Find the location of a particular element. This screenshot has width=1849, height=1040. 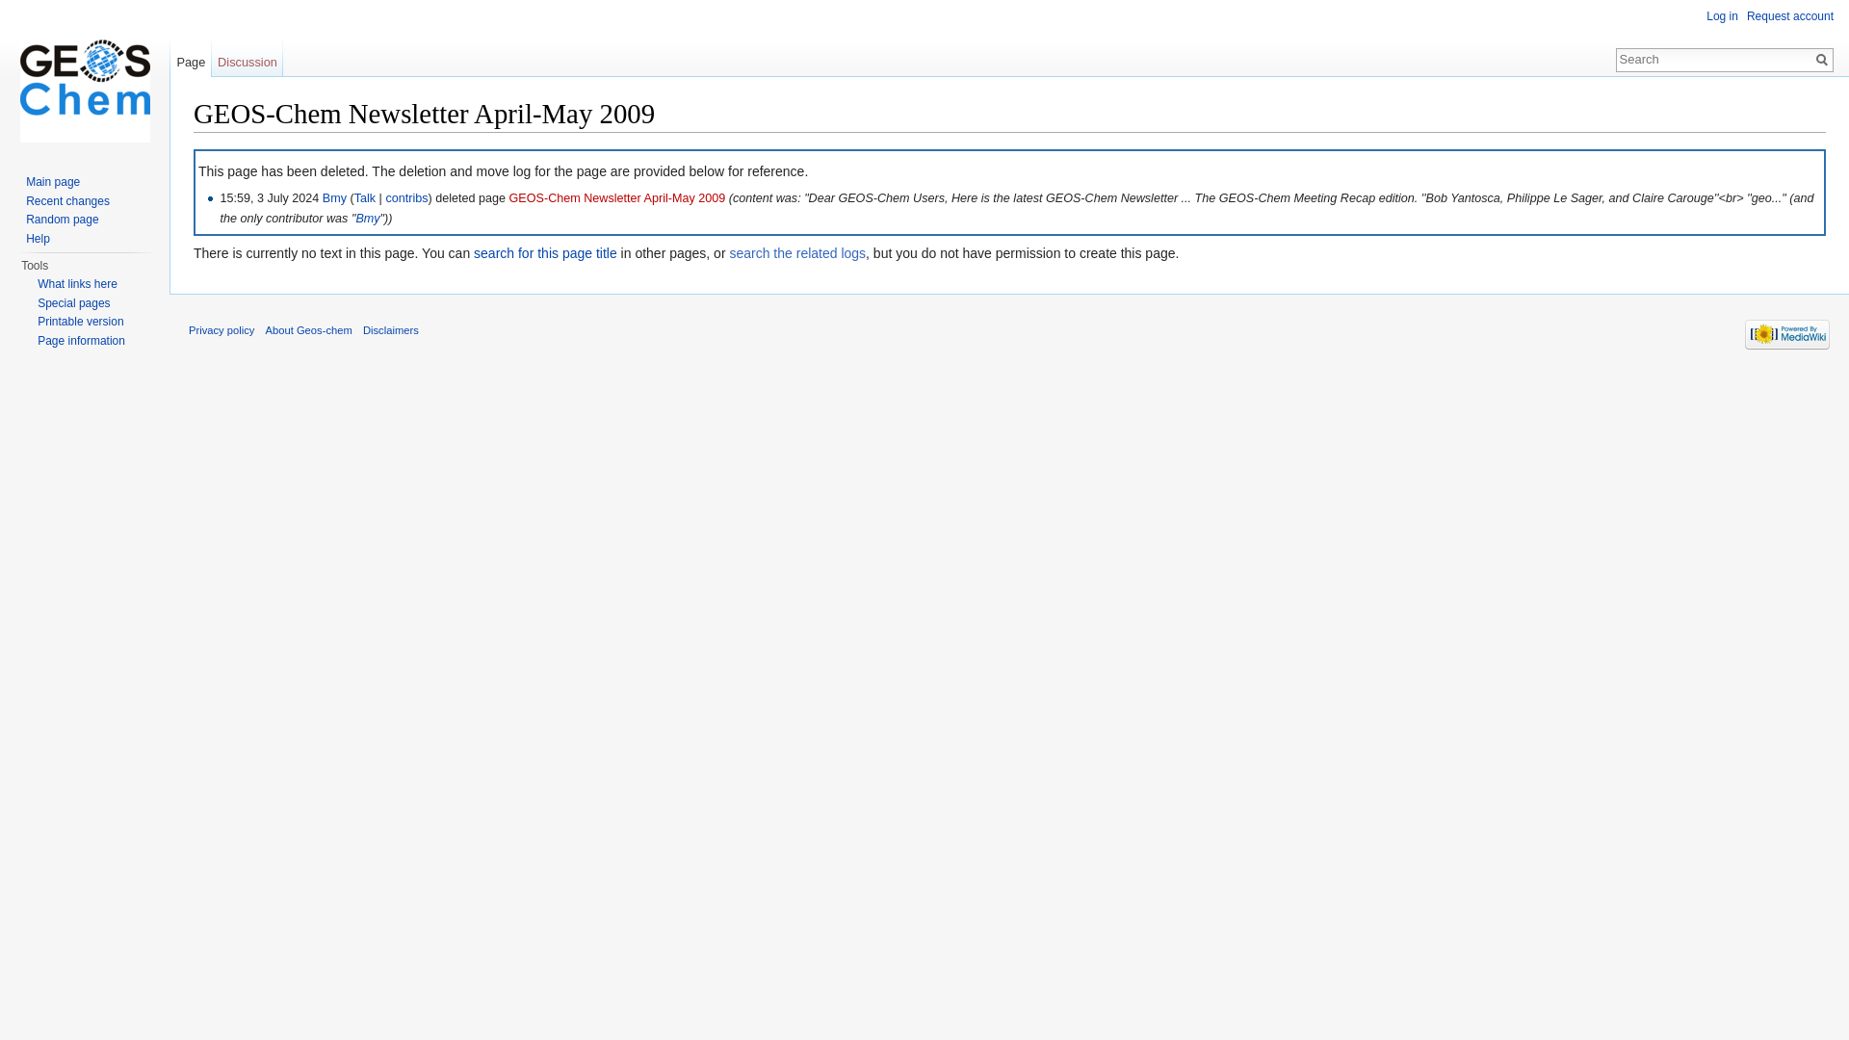

Page information is located at coordinates (81, 339).